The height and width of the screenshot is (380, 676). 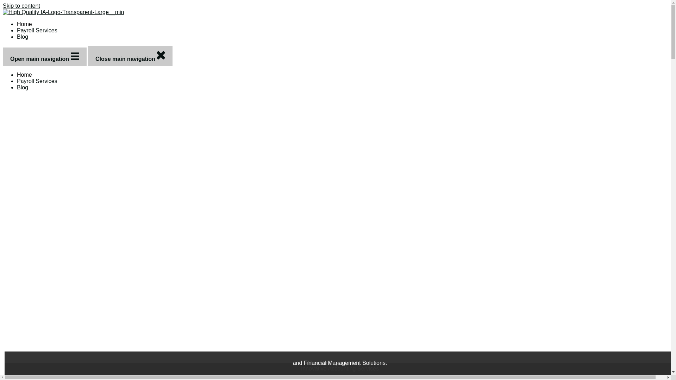 What do you see at coordinates (23, 37) in the screenshot?
I see `Blog` at bounding box center [23, 37].